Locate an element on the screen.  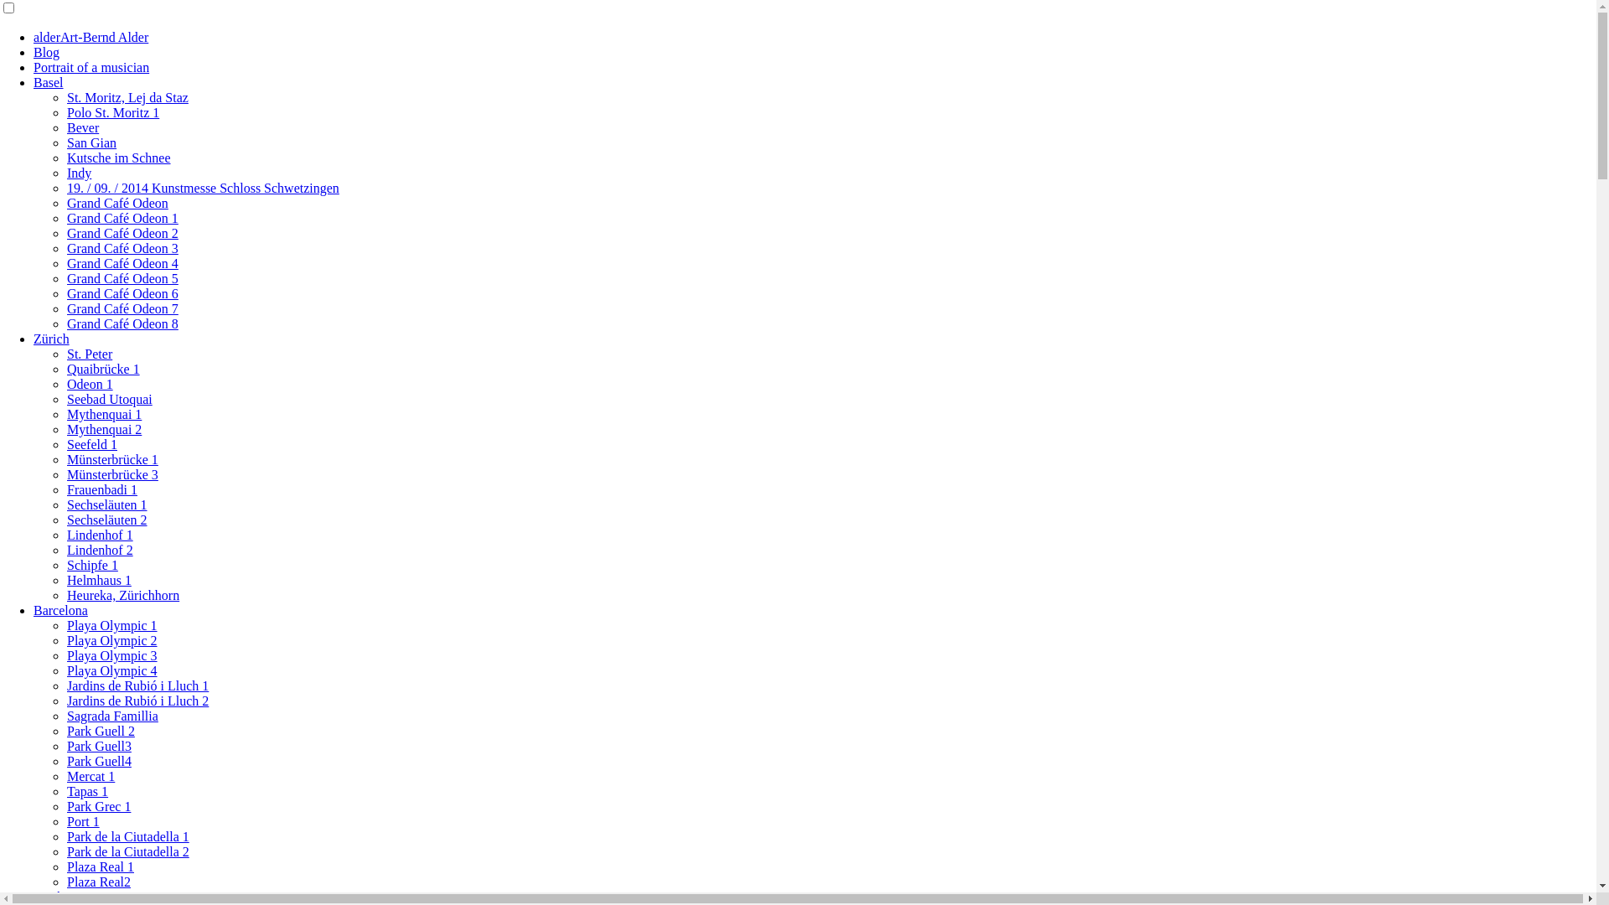
Barcelona is located at coordinates (60, 610).